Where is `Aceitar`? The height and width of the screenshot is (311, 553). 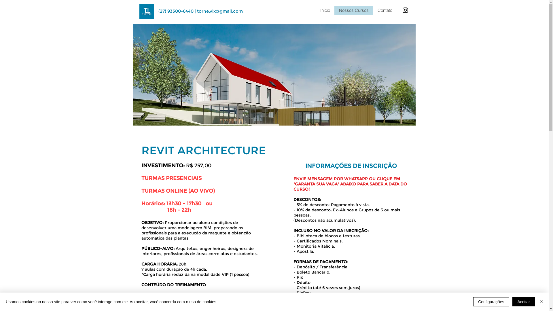 Aceitar is located at coordinates (524, 302).